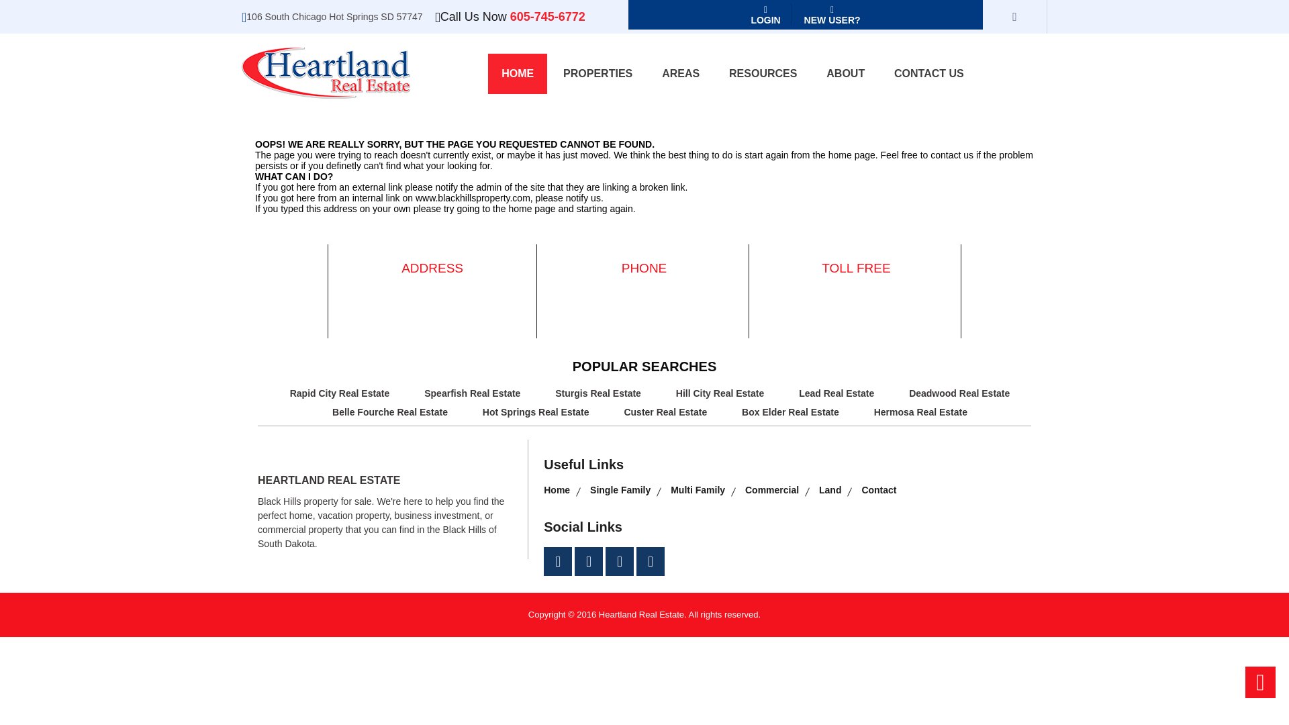 The width and height of the screenshot is (1289, 725). I want to click on PROPERTIES, so click(598, 74).